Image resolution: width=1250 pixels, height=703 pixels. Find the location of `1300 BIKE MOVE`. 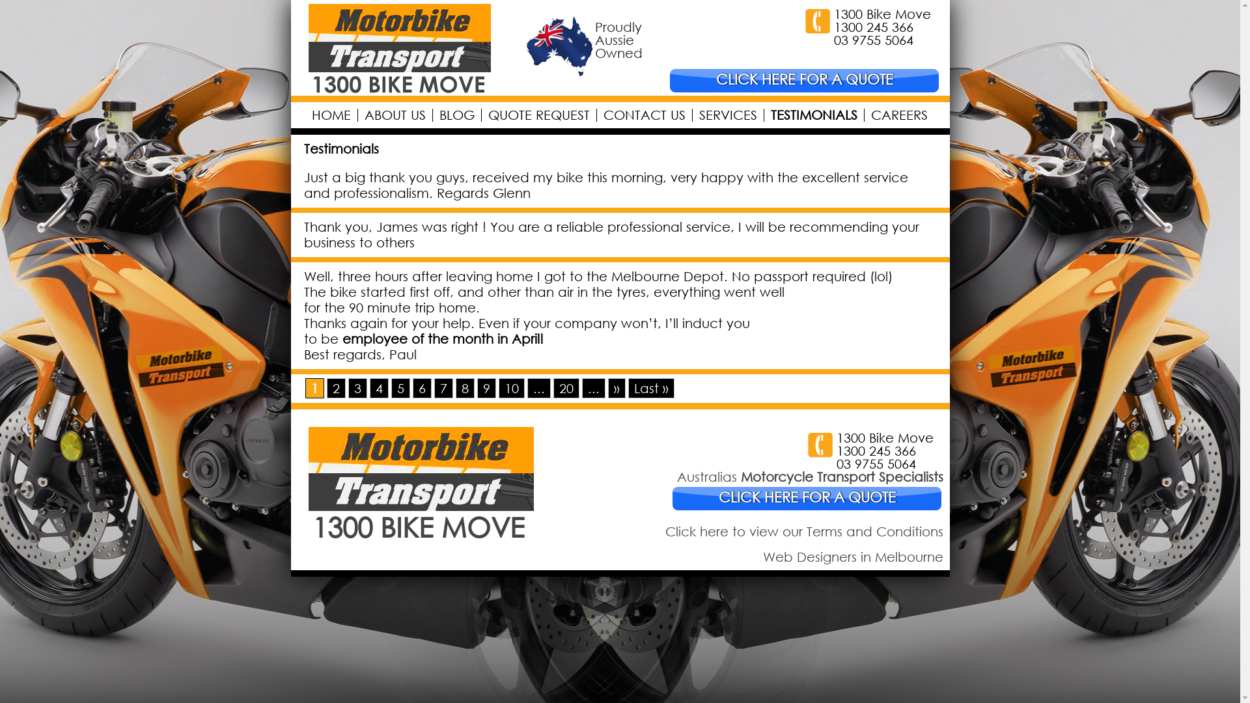

1300 BIKE MOVE is located at coordinates (426, 521).